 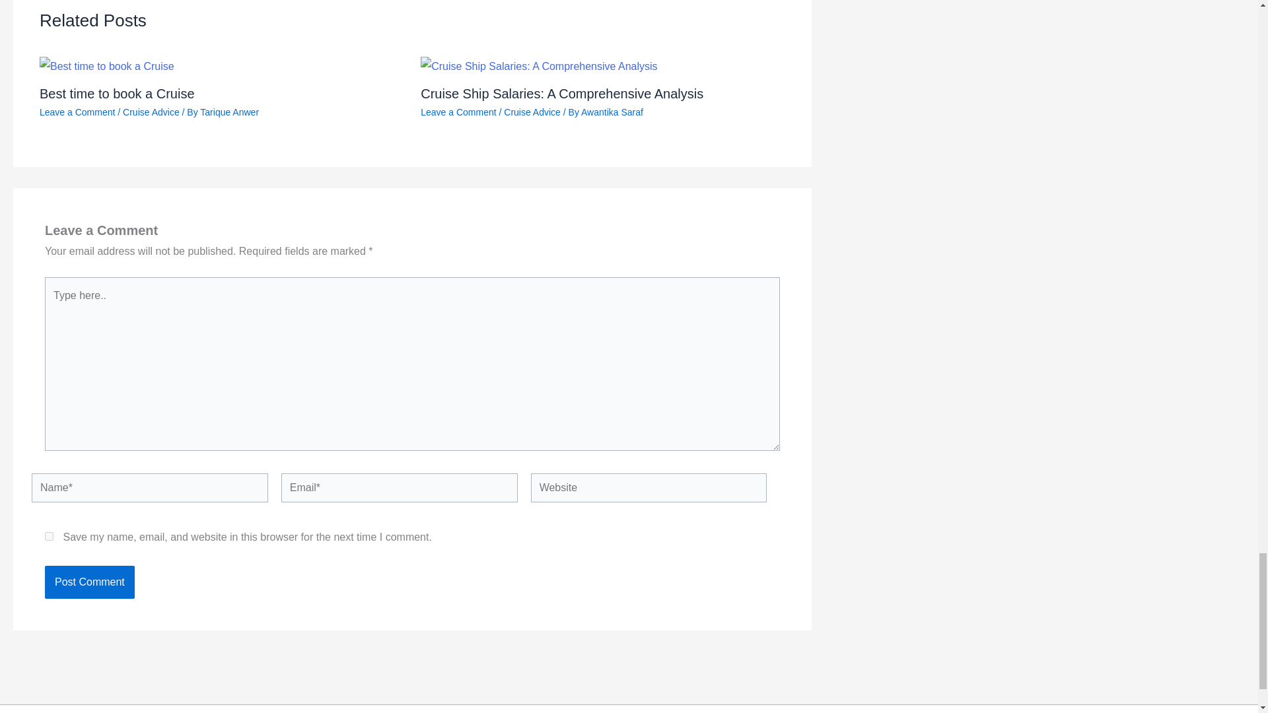 I want to click on Cruise Advice, so click(x=532, y=112).